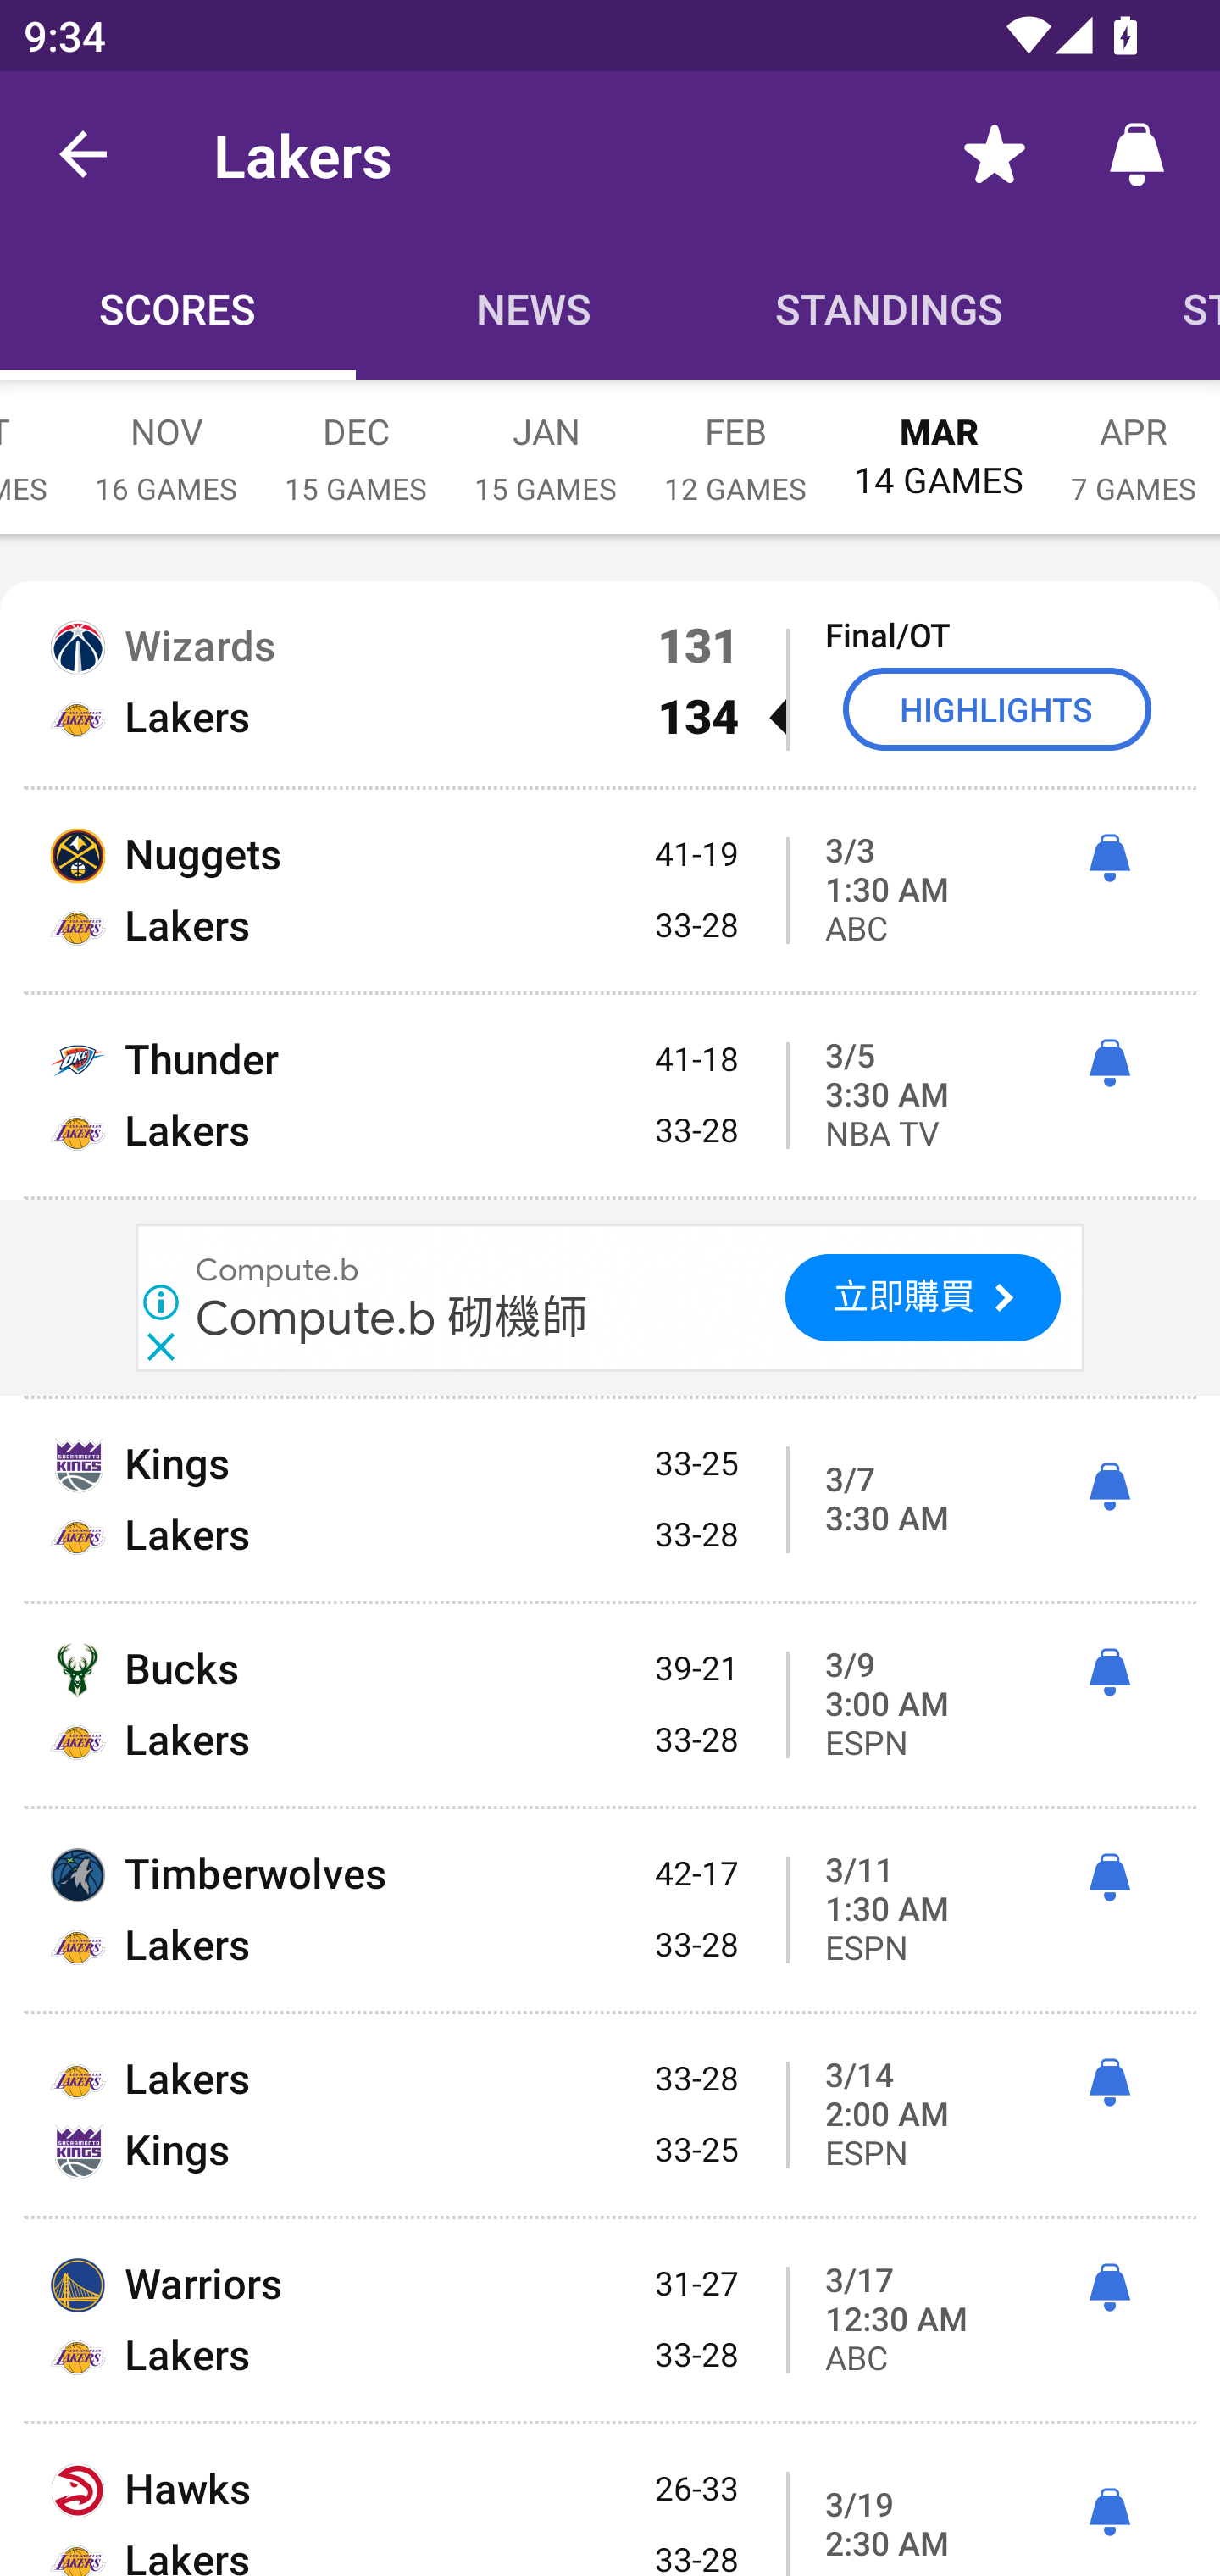 The image size is (1220, 2576). I want to click on ì, so click(1109, 2512).